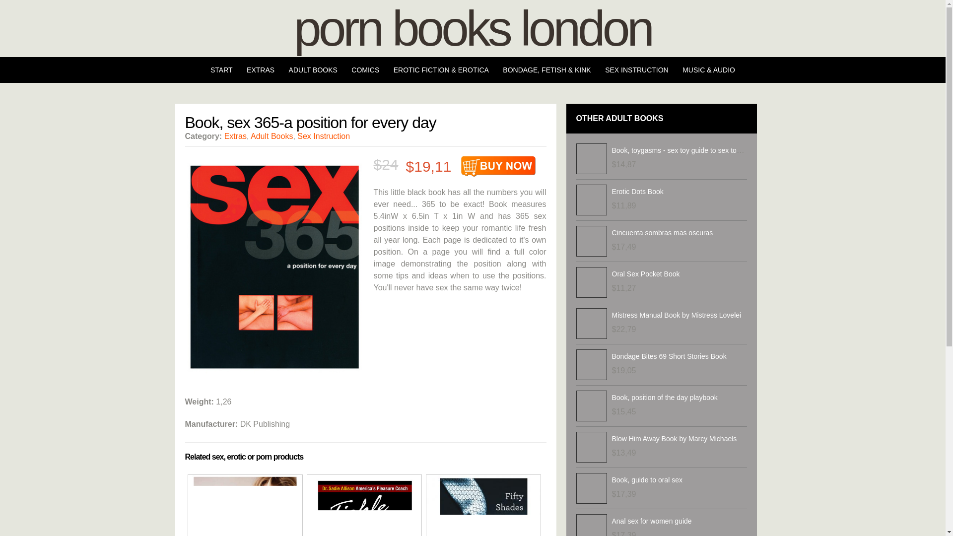 This screenshot has width=953, height=536. Describe the element at coordinates (221, 69) in the screenshot. I see `START` at that location.